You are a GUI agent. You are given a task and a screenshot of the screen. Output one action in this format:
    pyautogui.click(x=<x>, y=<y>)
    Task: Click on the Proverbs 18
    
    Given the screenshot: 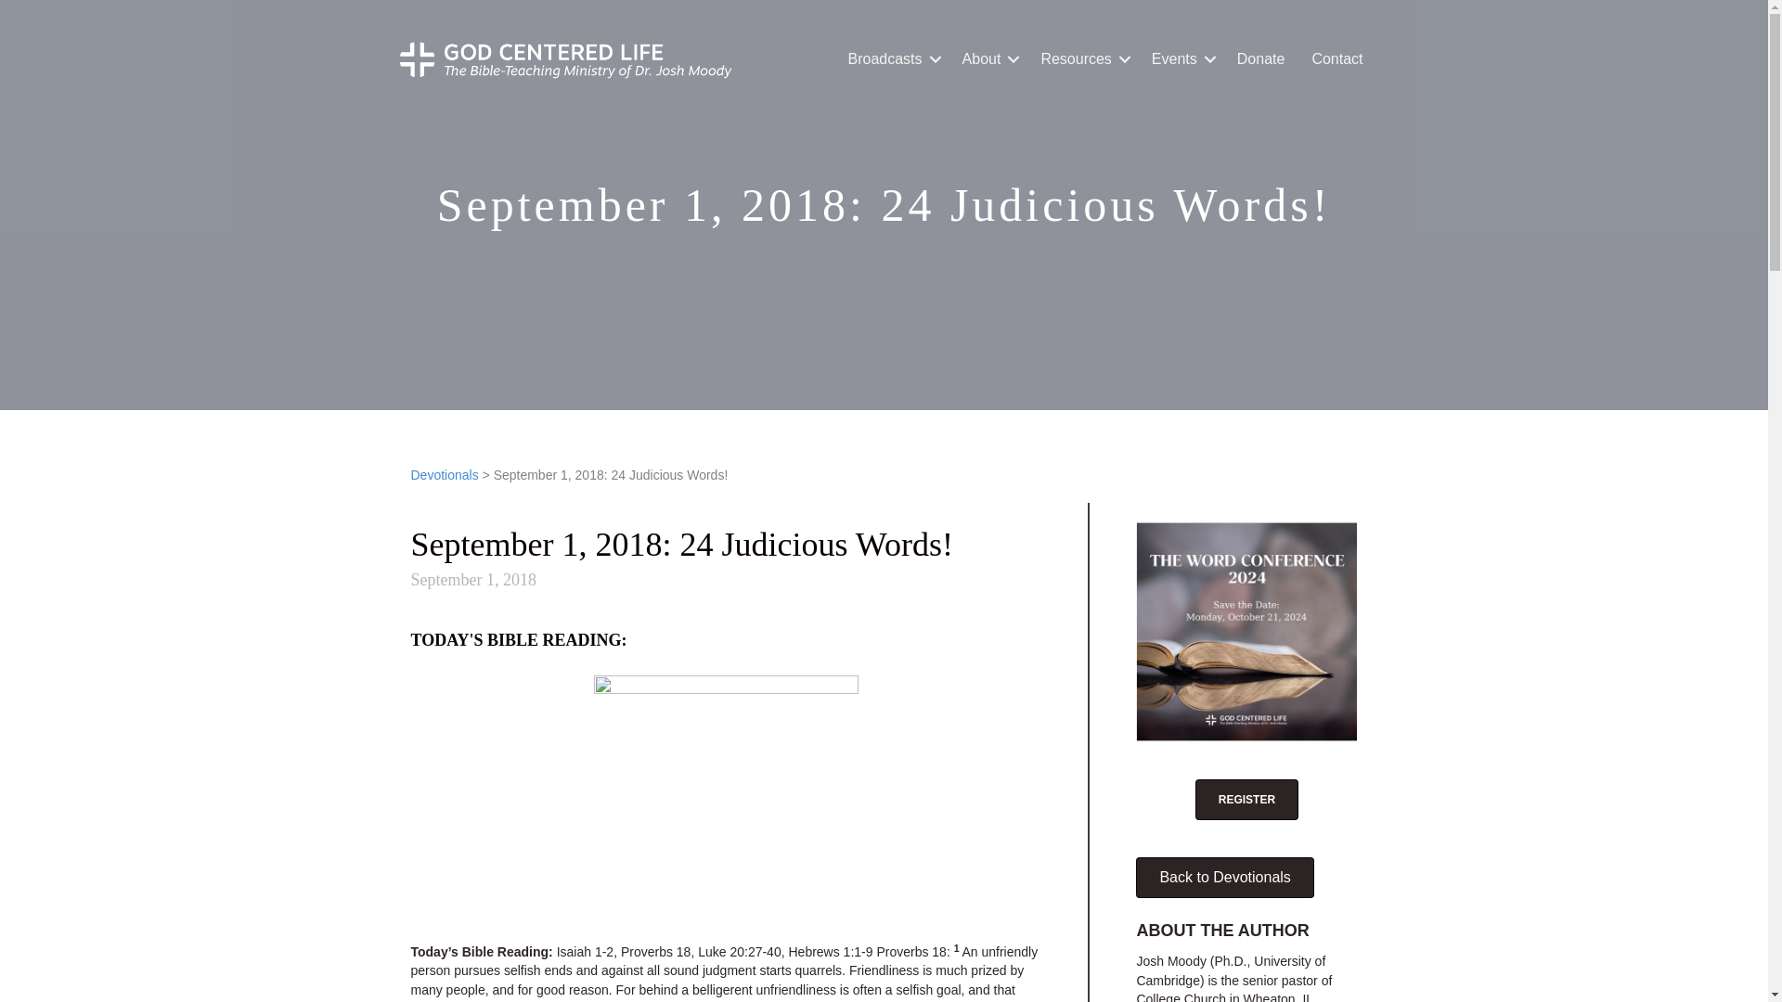 What is the action you would take?
    pyautogui.click(x=911, y=952)
    